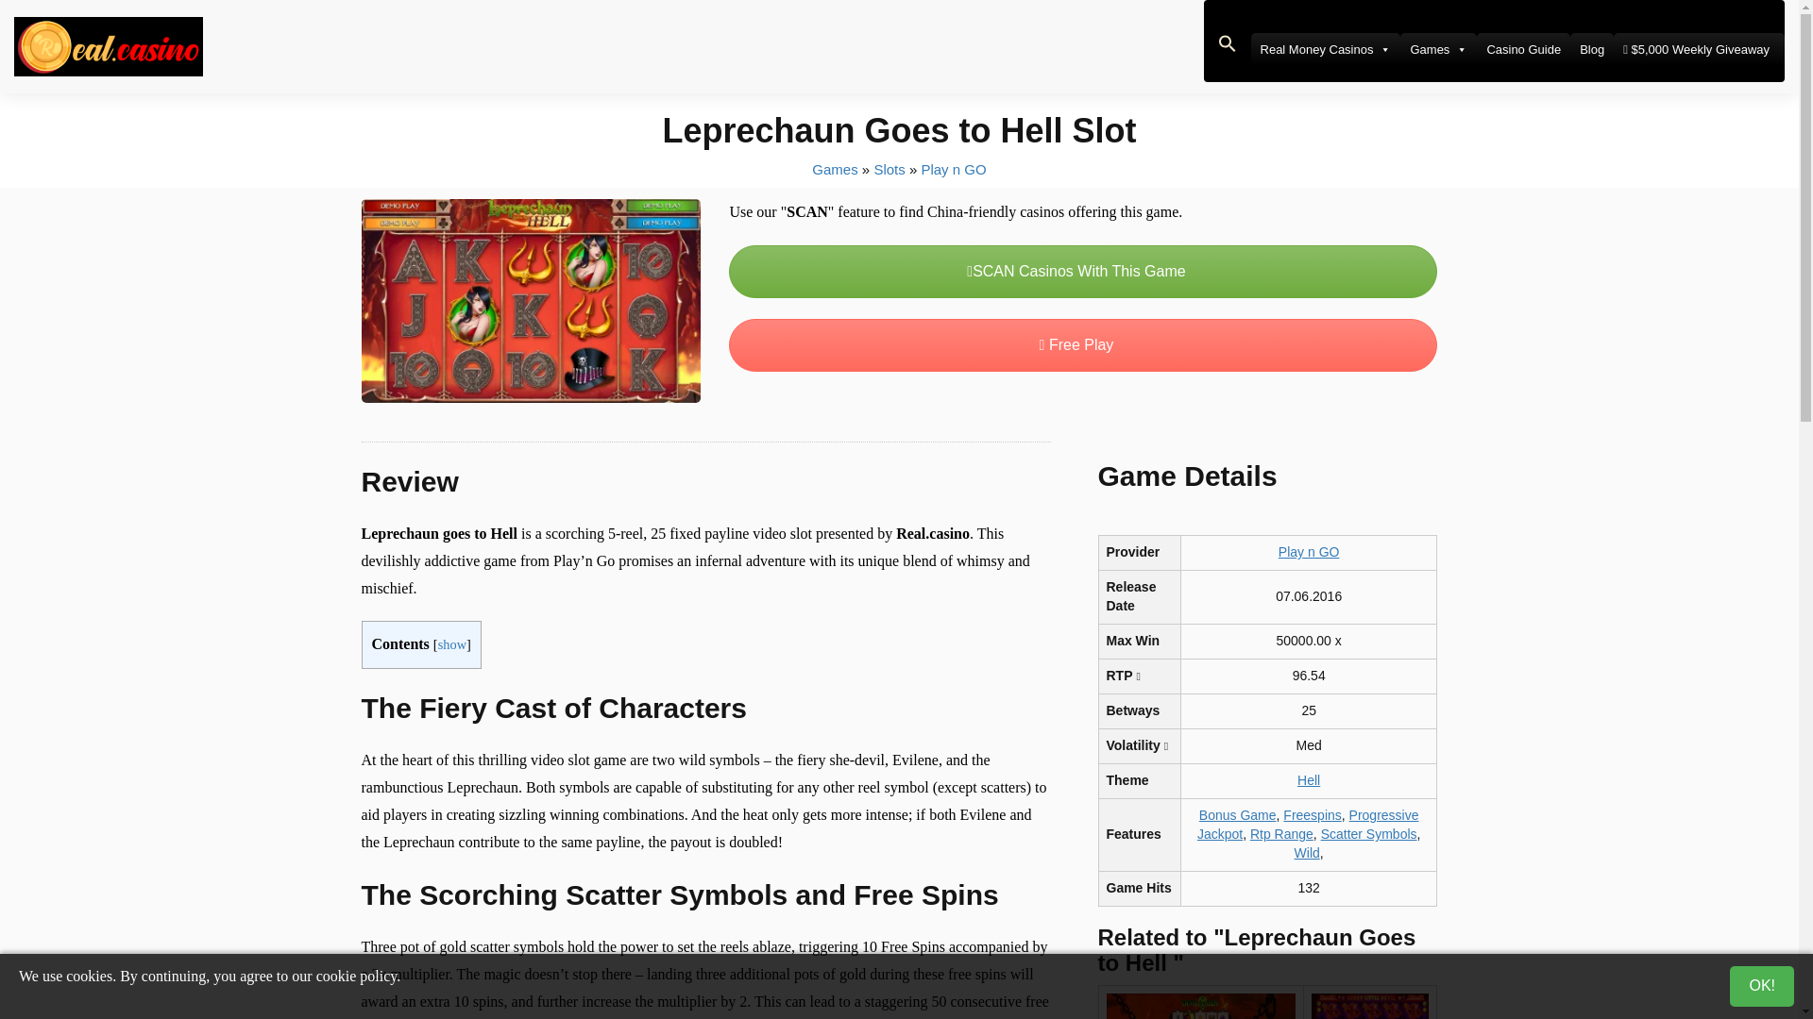  I want to click on Play n GO Slots, so click(954, 168).